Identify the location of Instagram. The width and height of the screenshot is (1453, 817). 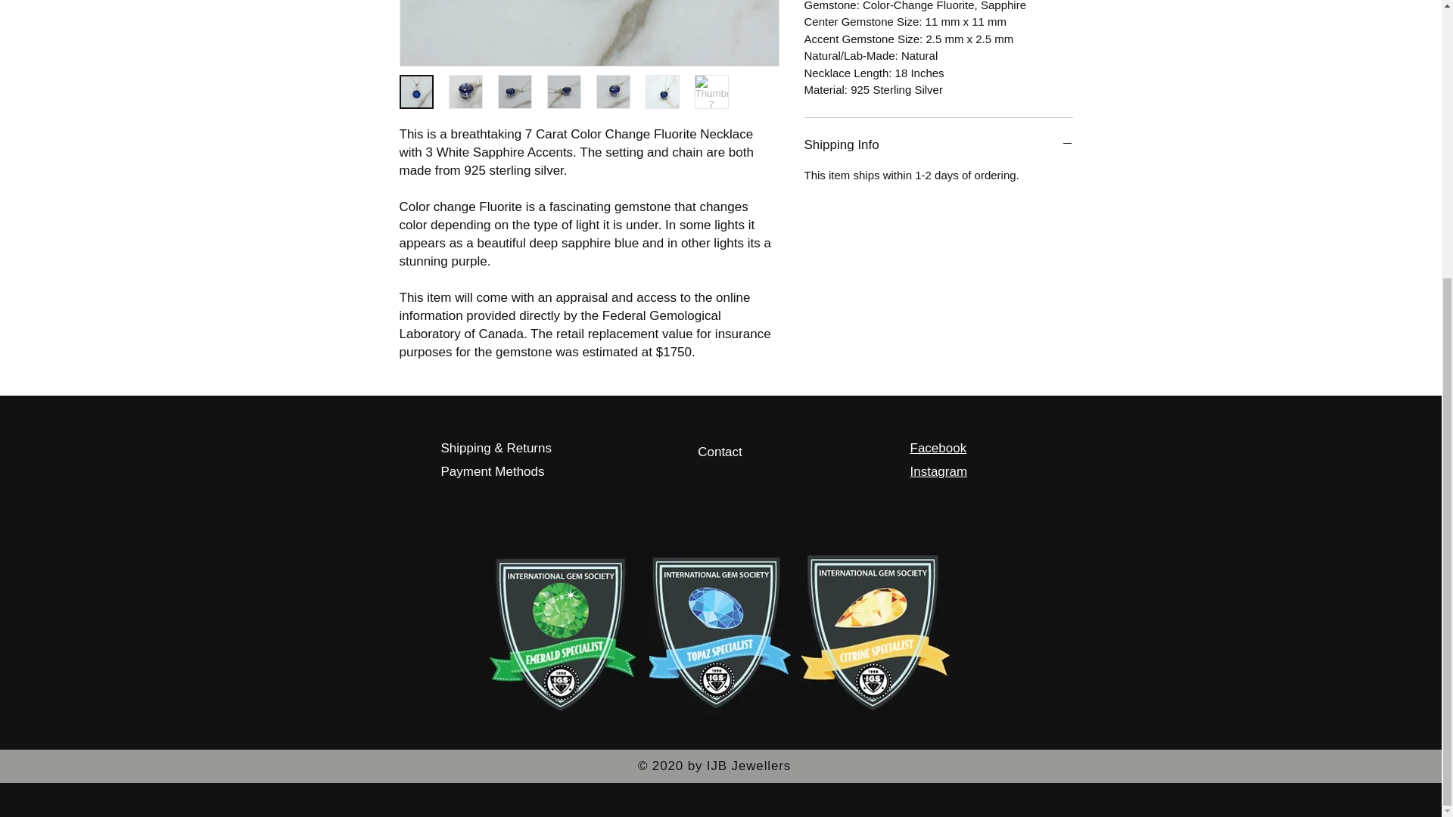
(938, 471).